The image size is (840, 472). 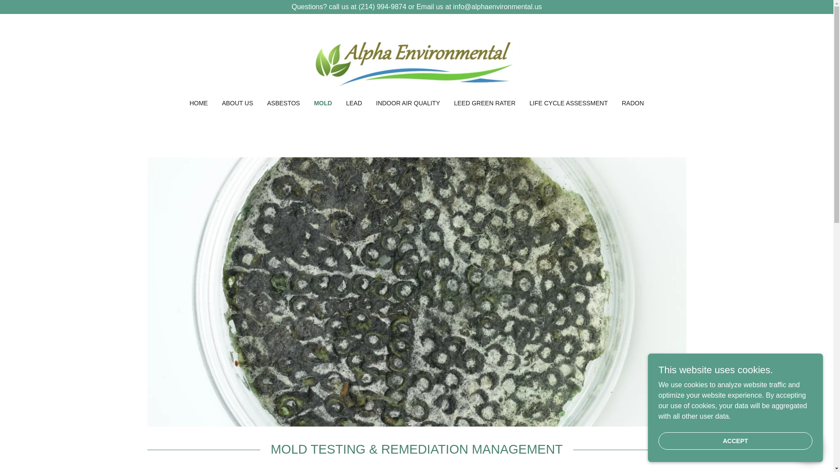 I want to click on MOLD, so click(x=323, y=103).